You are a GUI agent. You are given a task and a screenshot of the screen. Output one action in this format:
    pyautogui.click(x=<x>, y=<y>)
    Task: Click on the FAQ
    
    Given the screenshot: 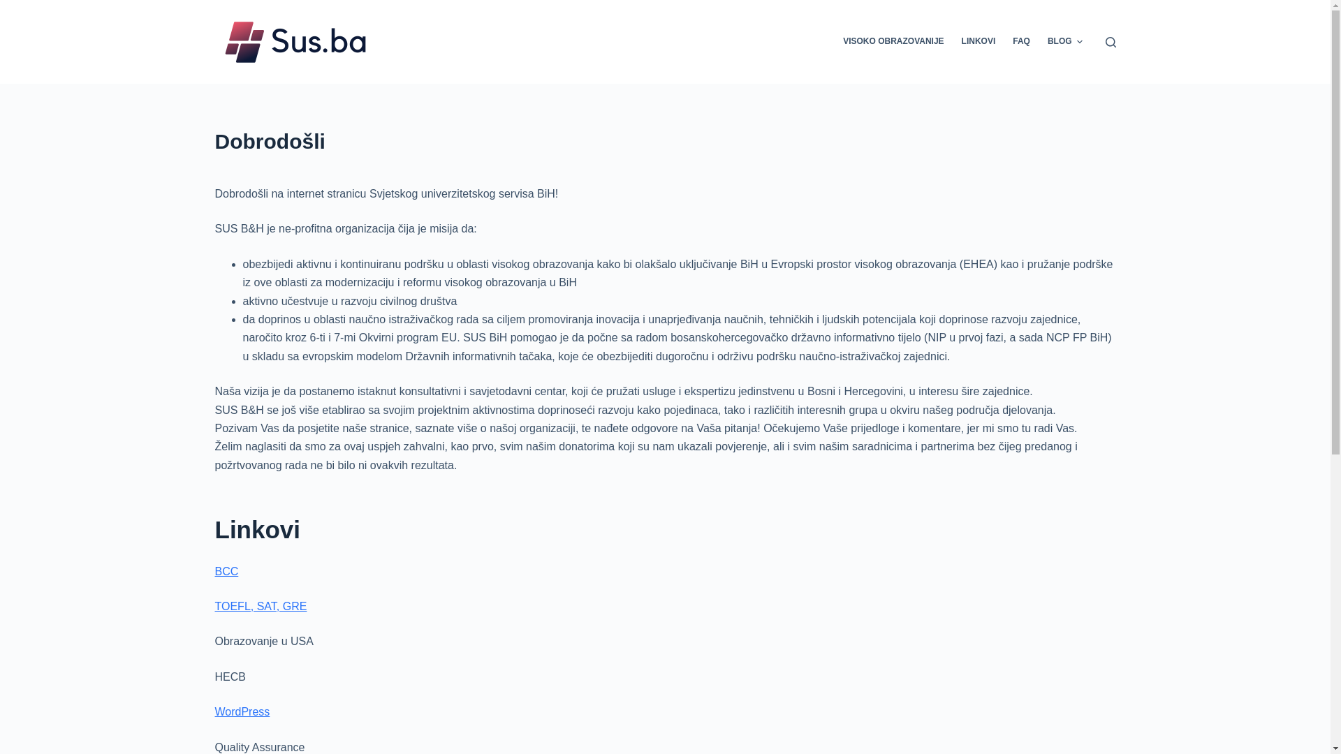 What is the action you would take?
    pyautogui.click(x=1022, y=42)
    